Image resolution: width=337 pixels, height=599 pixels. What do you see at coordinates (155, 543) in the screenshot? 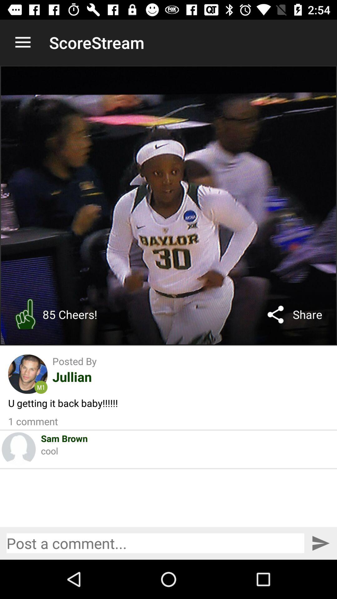
I see `post a comment` at bounding box center [155, 543].